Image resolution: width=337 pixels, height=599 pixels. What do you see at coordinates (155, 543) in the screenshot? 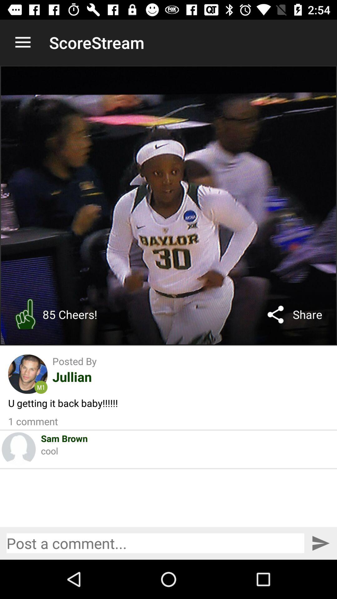
I see `post a comment` at bounding box center [155, 543].